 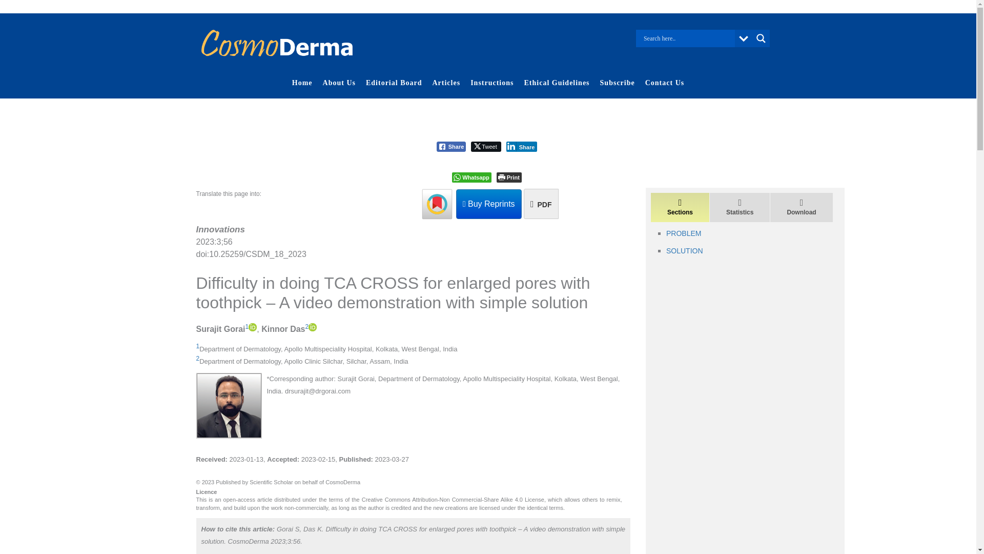 I want to click on Home, so click(x=302, y=83).